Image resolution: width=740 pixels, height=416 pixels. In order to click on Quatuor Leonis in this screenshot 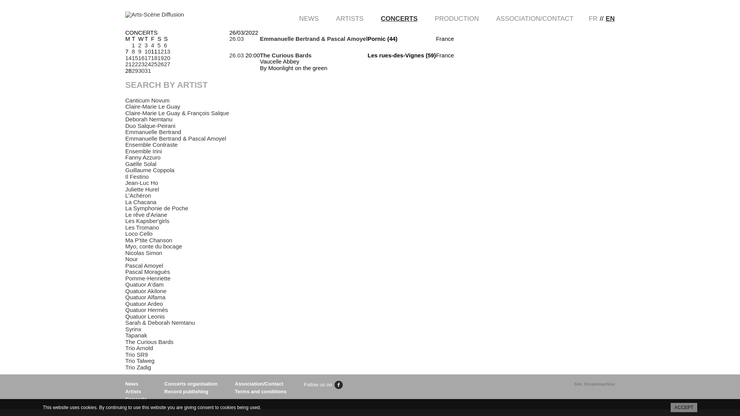, I will do `click(145, 317)`.